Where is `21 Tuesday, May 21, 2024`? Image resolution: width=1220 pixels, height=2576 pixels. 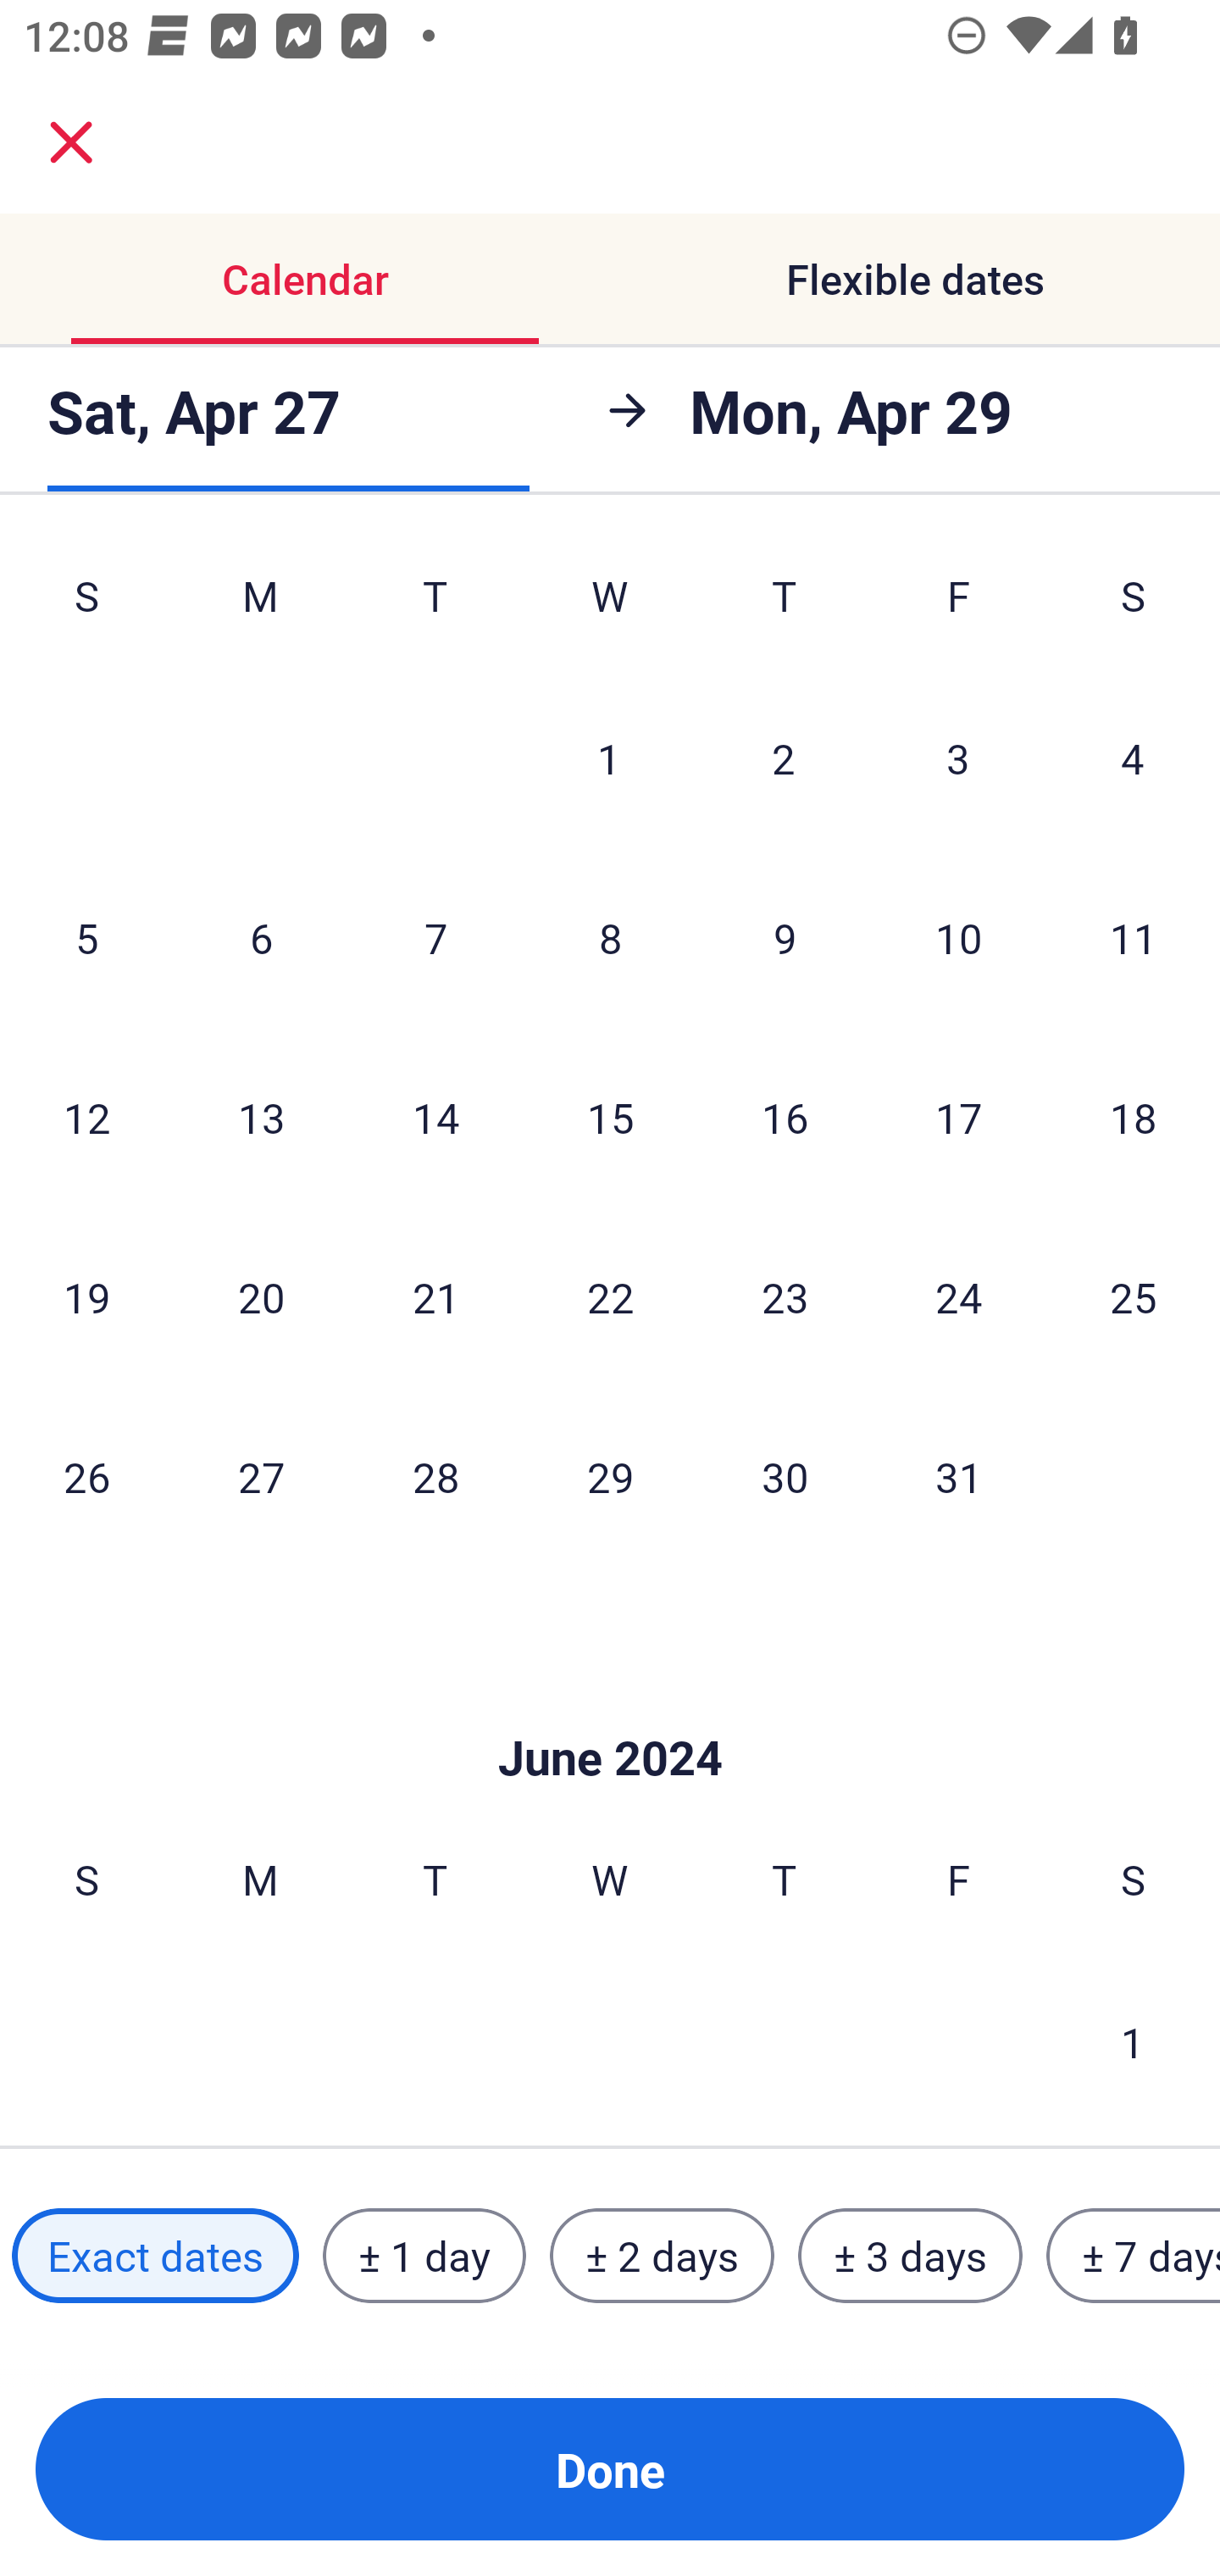
21 Tuesday, May 21, 2024 is located at coordinates (435, 1296).